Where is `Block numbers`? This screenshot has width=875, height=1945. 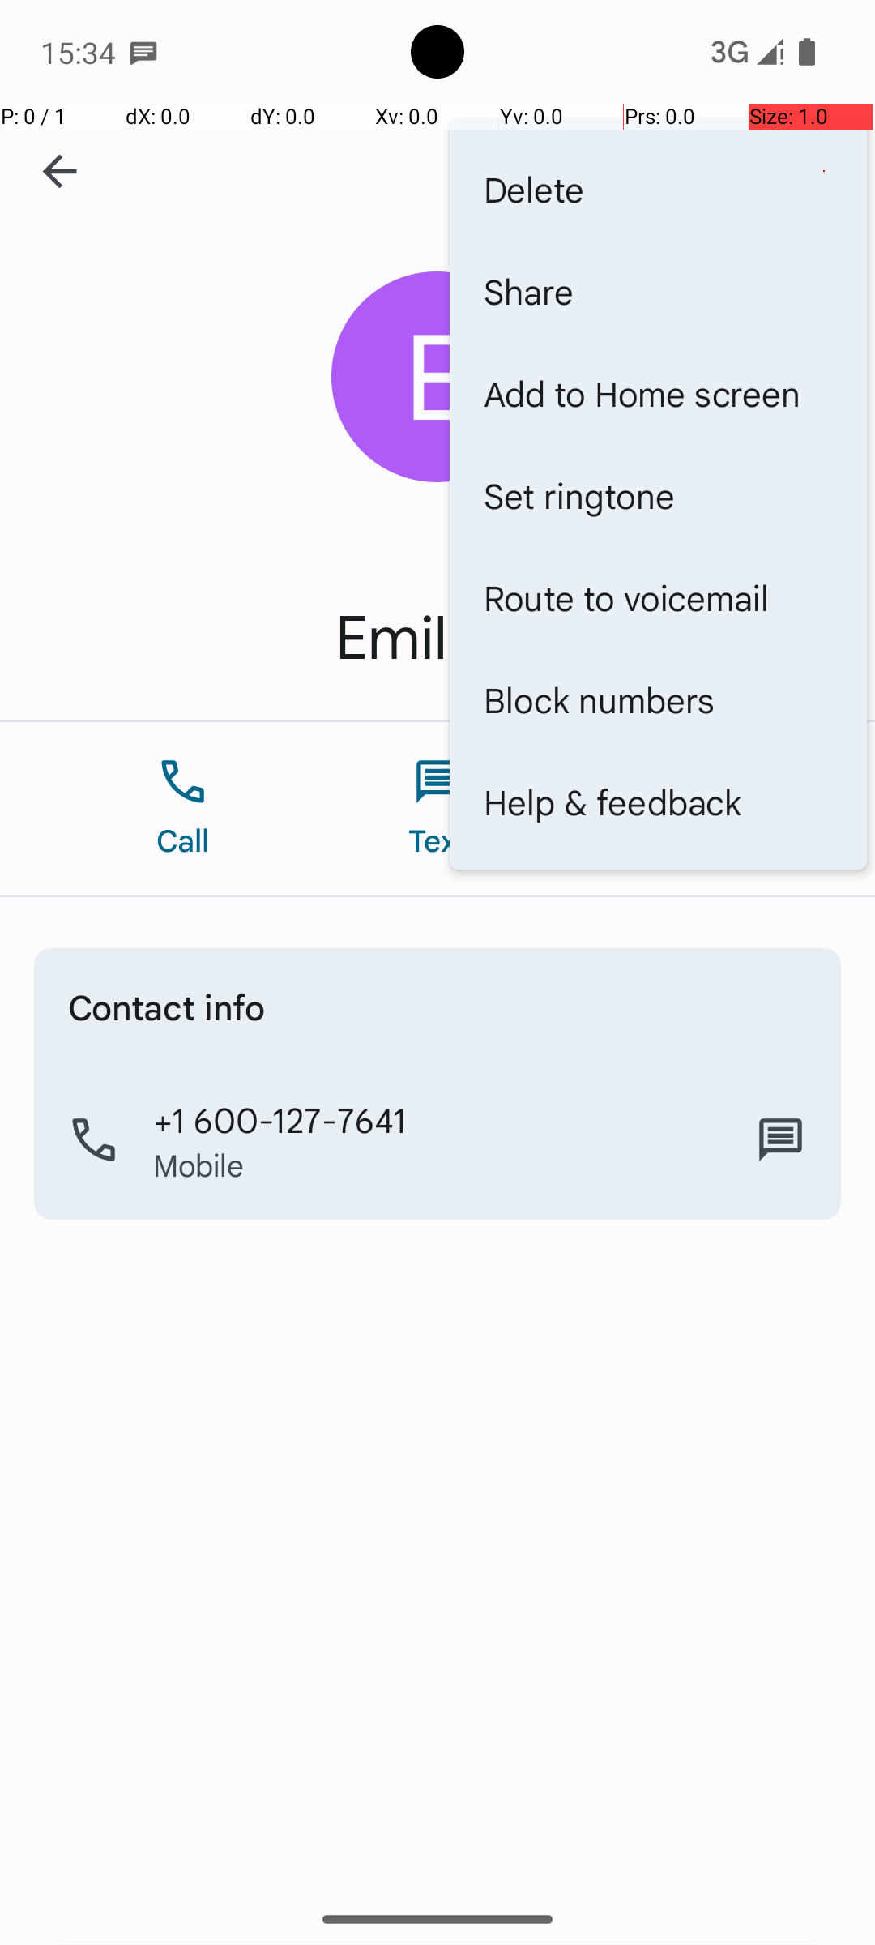 Block numbers is located at coordinates (658, 699).